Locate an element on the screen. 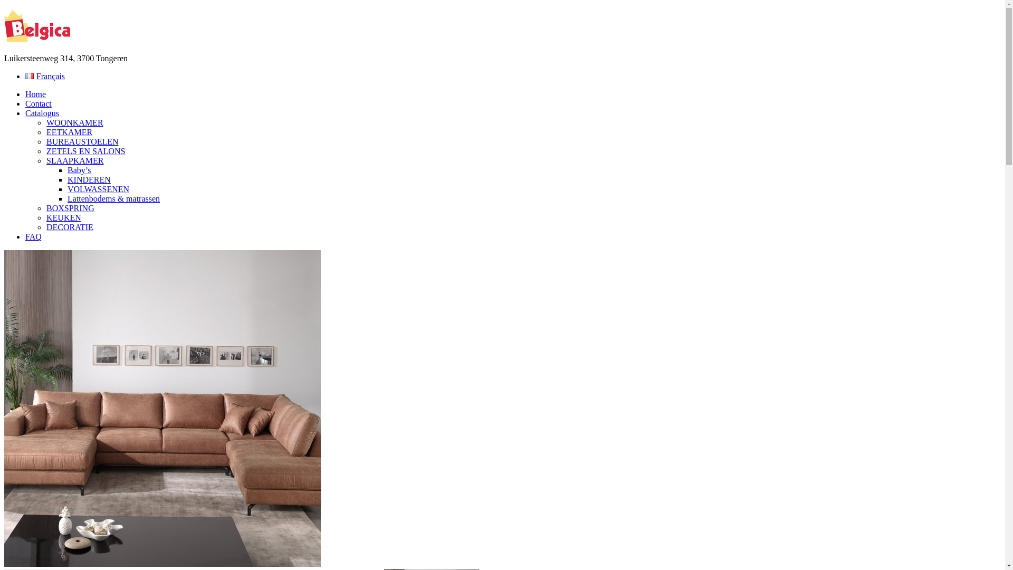 The width and height of the screenshot is (1013, 570). EETKAMER is located at coordinates (70, 132).